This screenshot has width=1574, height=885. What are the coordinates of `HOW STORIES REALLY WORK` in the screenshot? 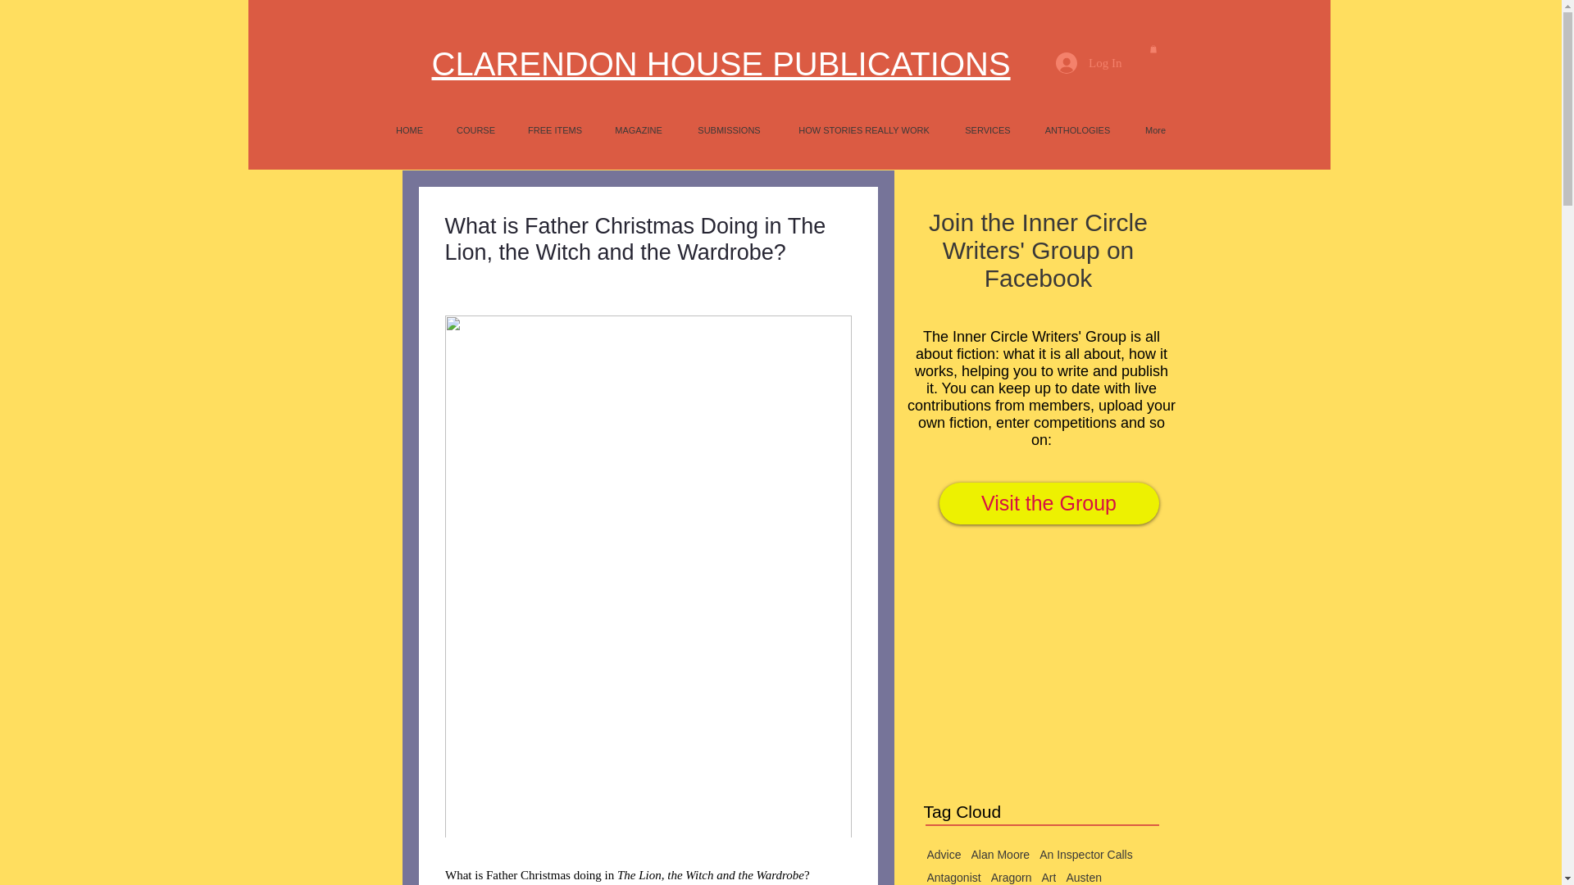 It's located at (864, 129).